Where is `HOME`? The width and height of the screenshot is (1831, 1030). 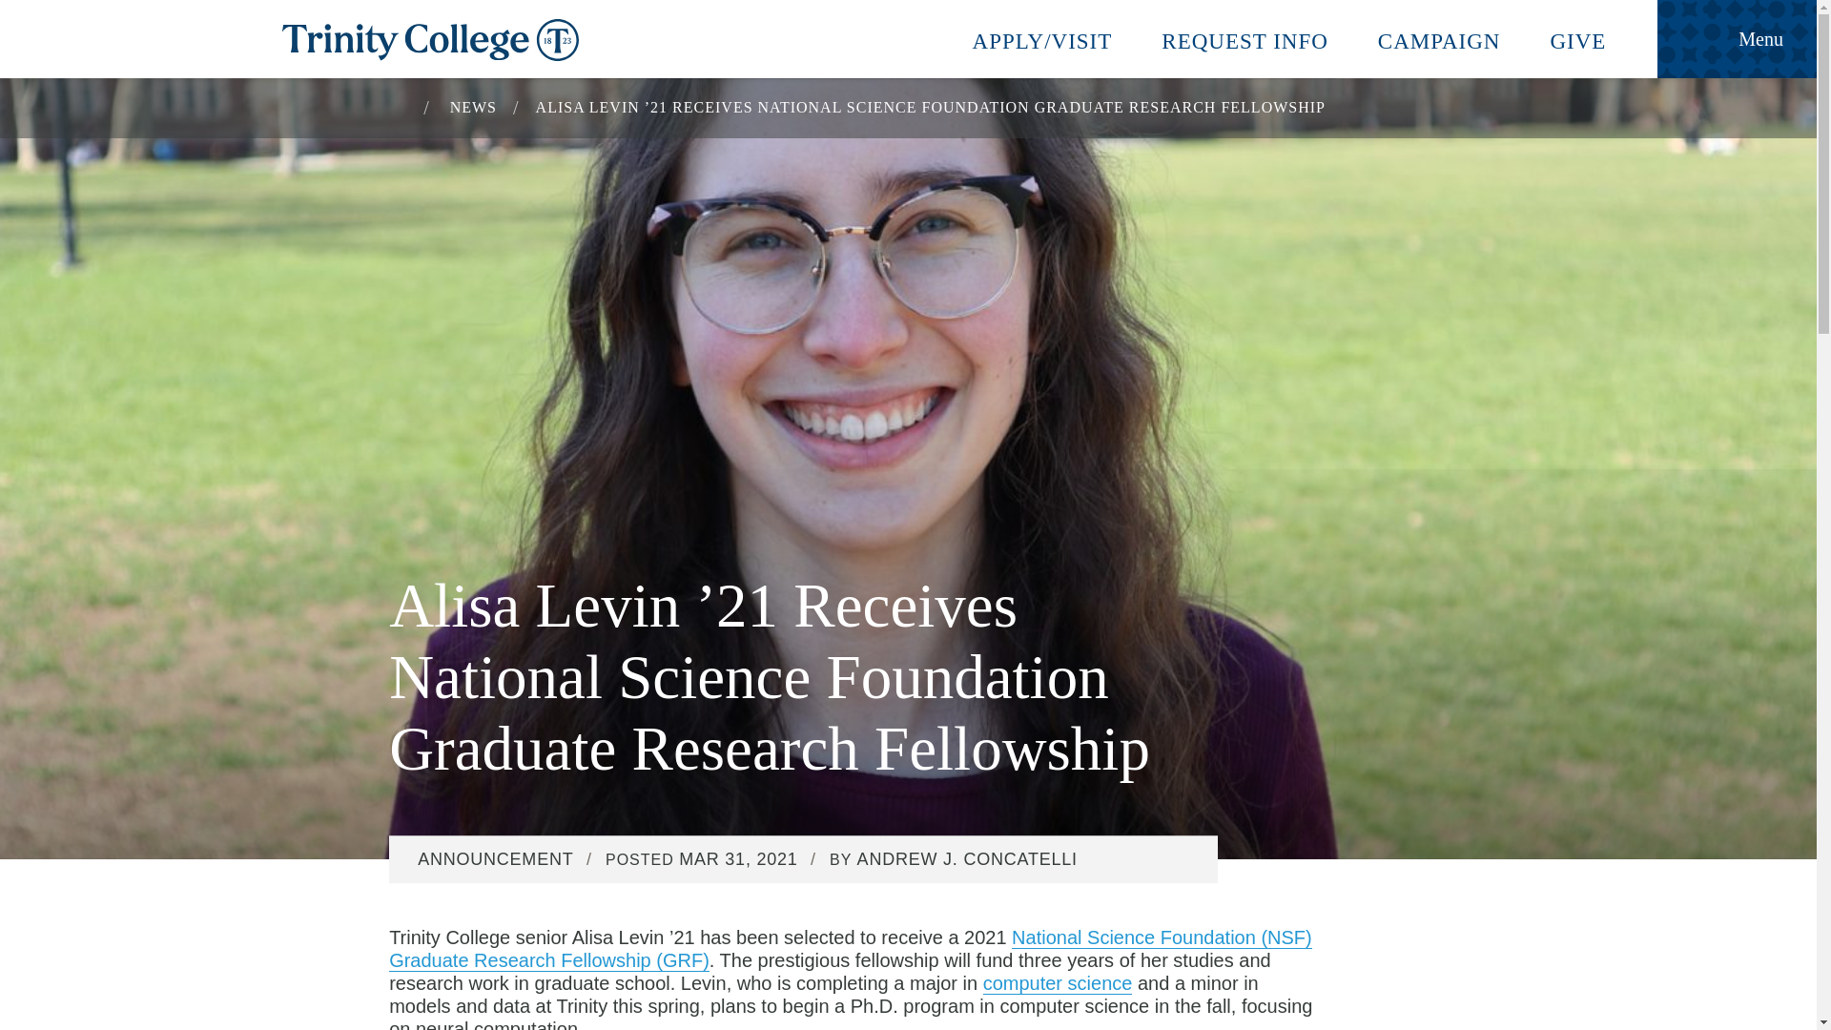 HOME is located at coordinates (397, 105).